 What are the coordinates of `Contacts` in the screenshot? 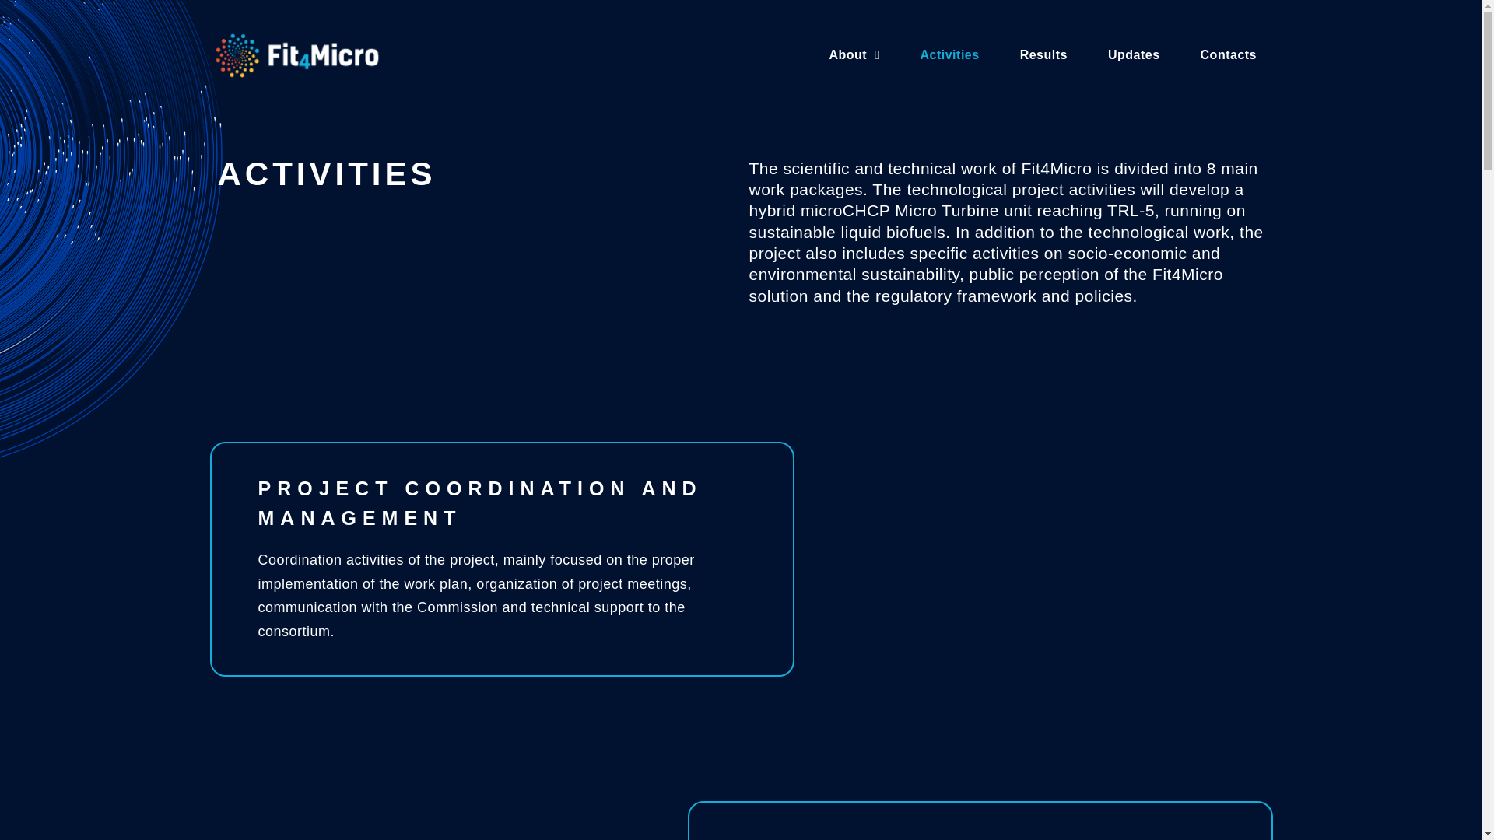 It's located at (1228, 54).